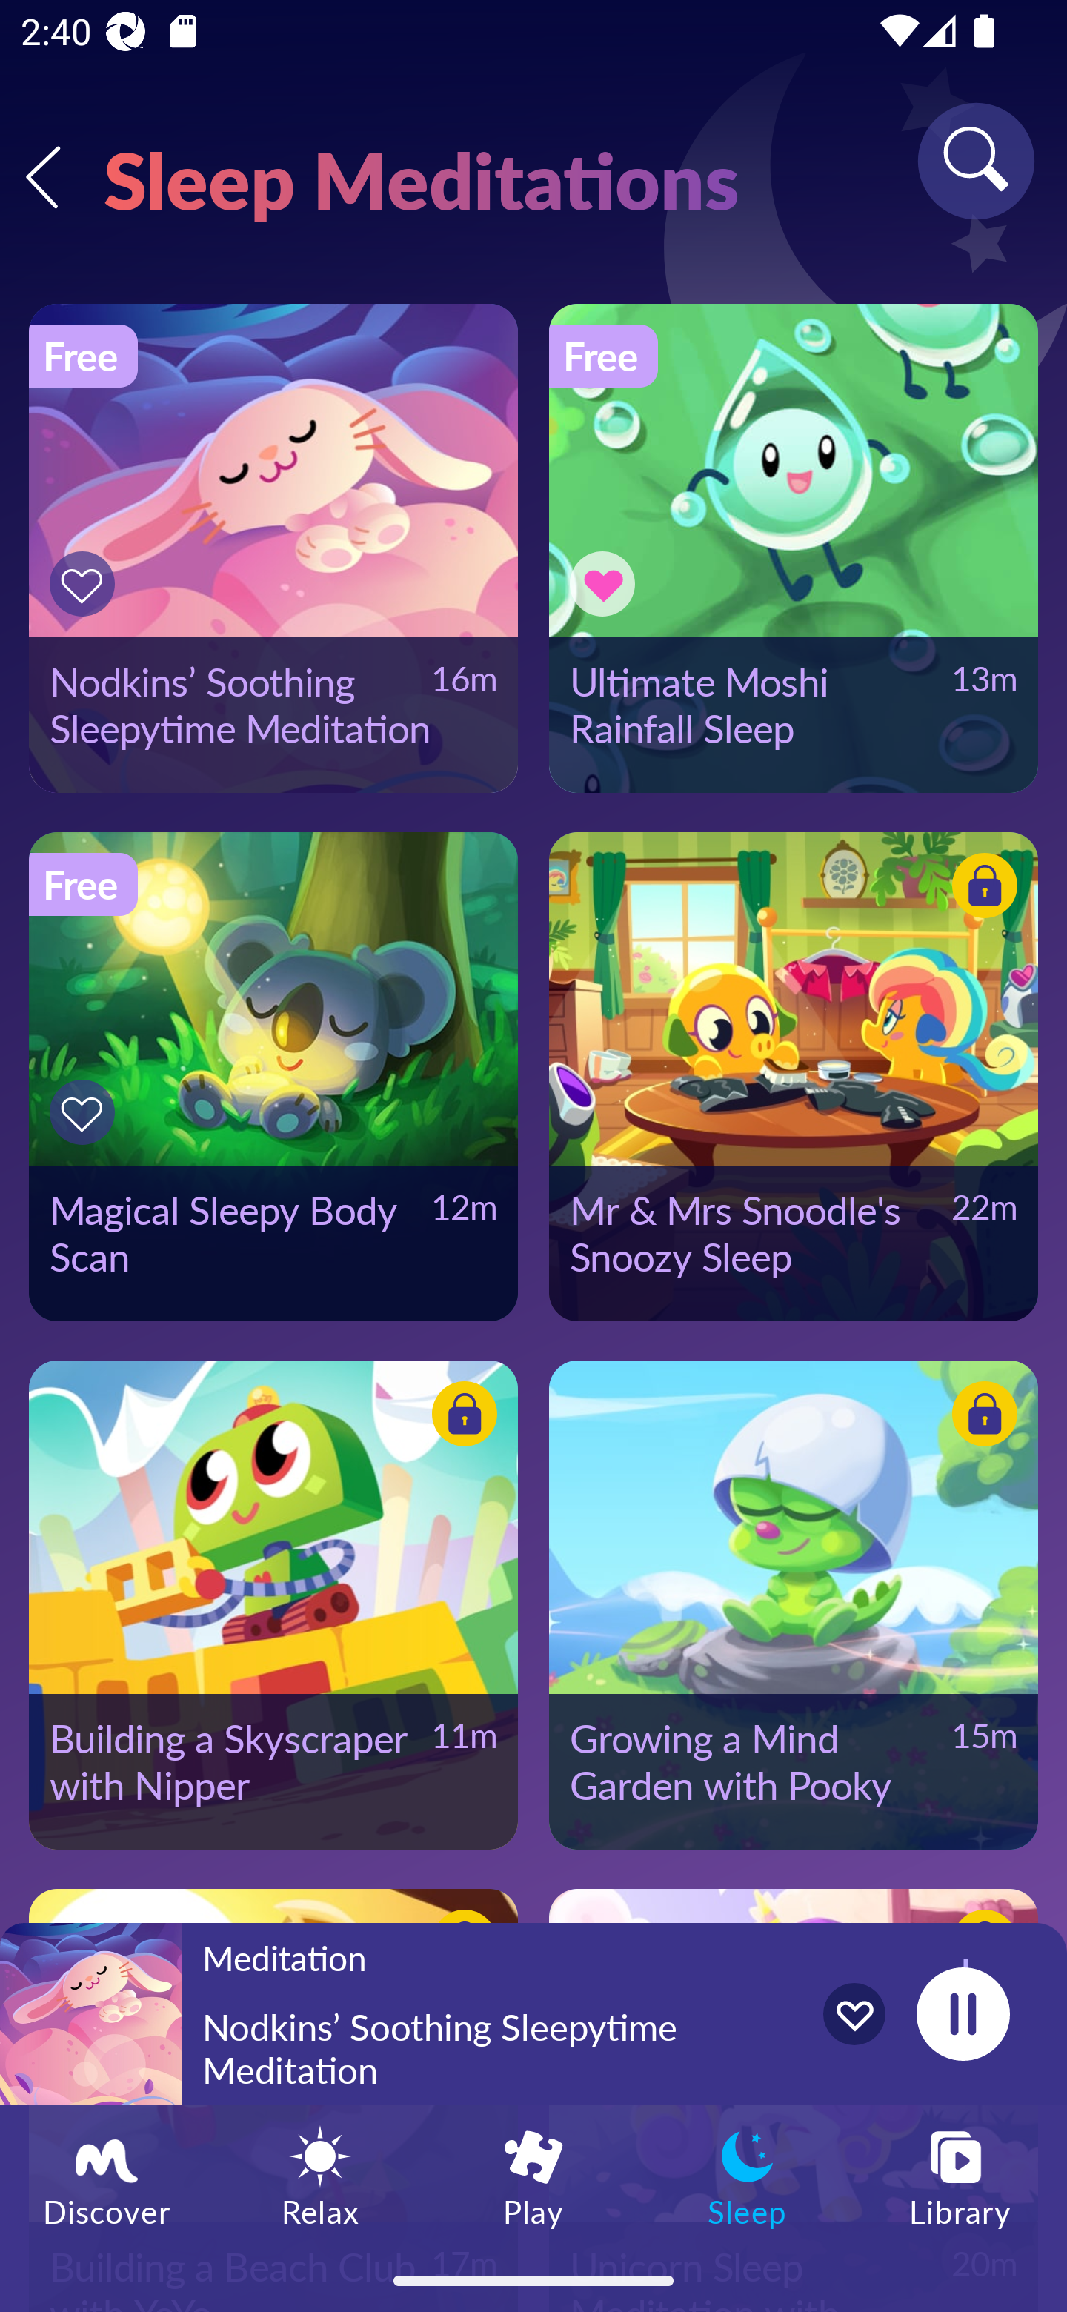  Describe the element at coordinates (533, 2176) in the screenshot. I see `Play` at that location.